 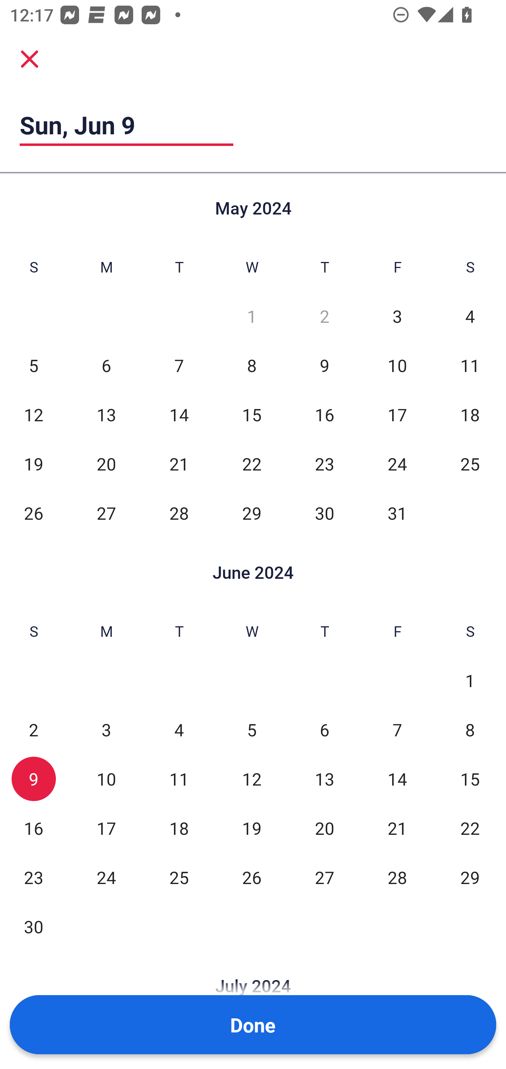 What do you see at coordinates (397, 316) in the screenshot?
I see `3 Fri, May 3, Not Selected` at bounding box center [397, 316].